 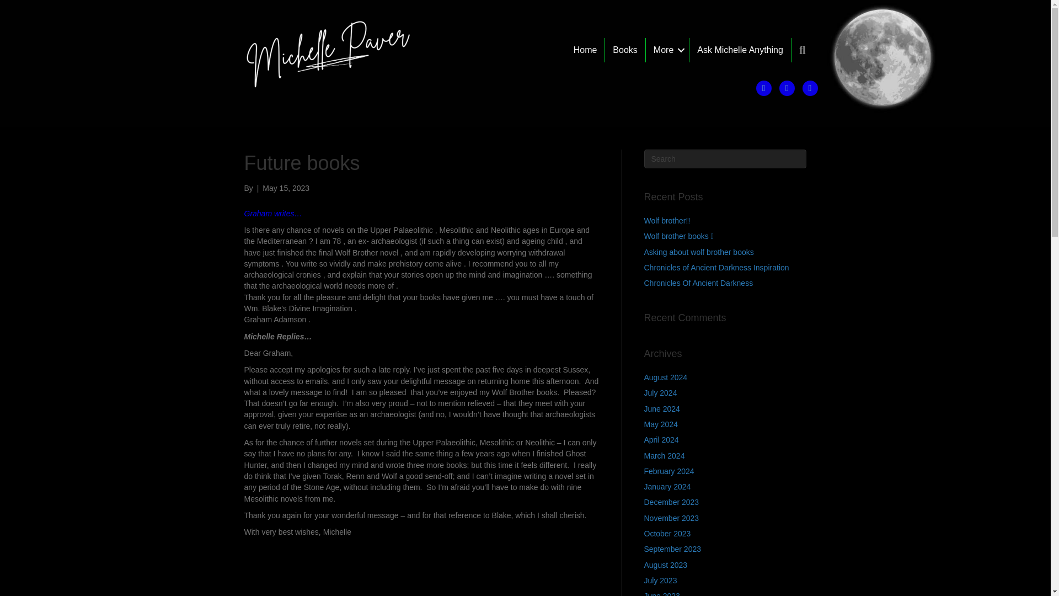 What do you see at coordinates (662, 594) in the screenshot?
I see `June 2023` at bounding box center [662, 594].